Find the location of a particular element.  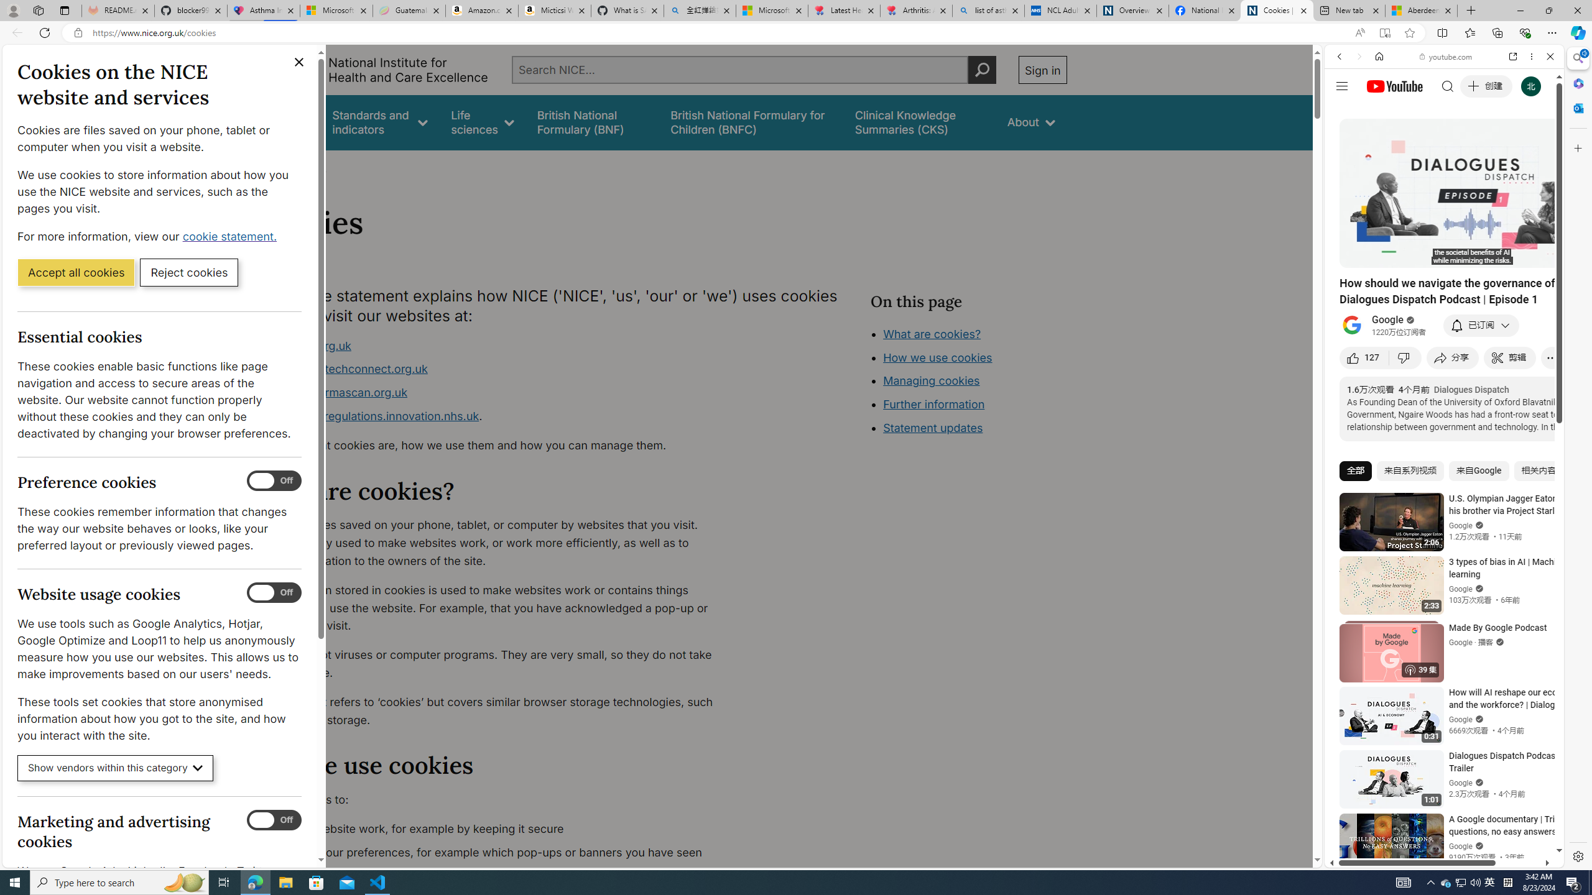

Close cookie banner is located at coordinates (299, 62).